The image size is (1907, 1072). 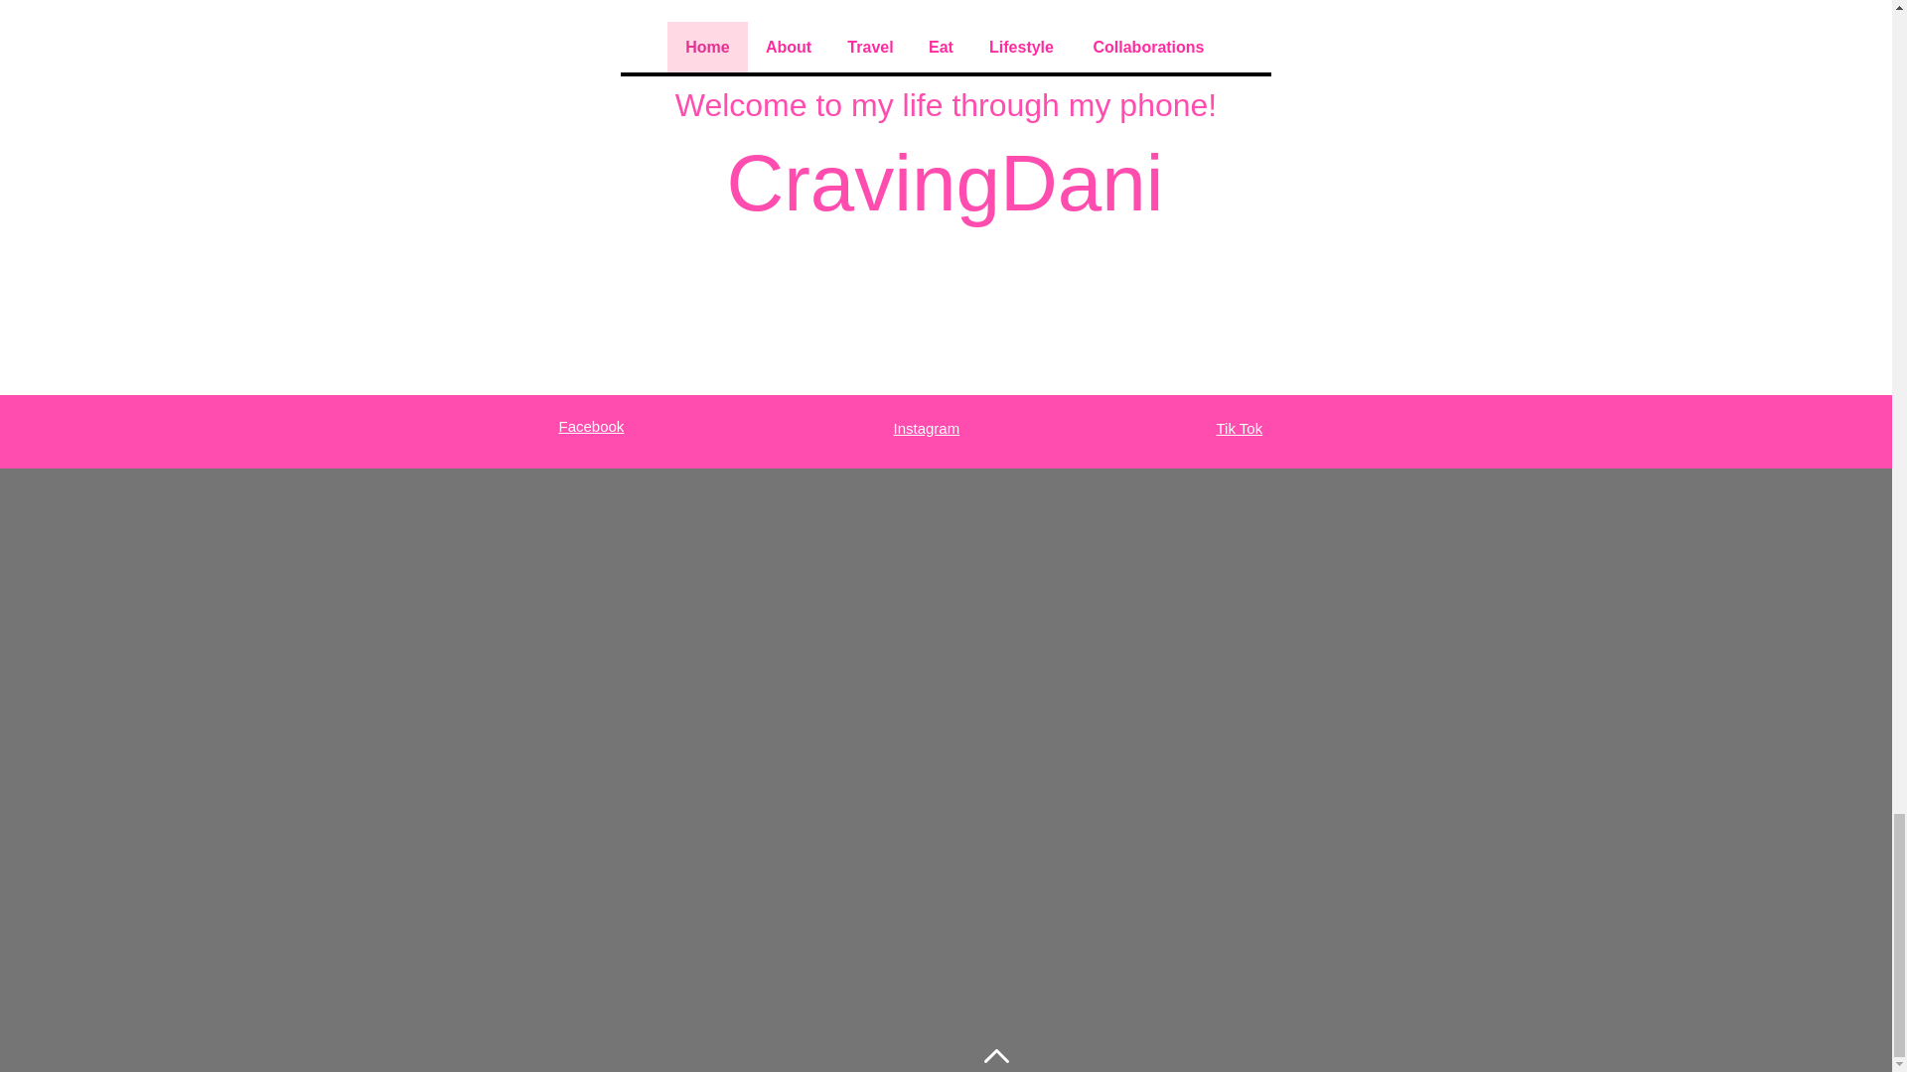 What do you see at coordinates (1240, 428) in the screenshot?
I see `Tik Tok` at bounding box center [1240, 428].